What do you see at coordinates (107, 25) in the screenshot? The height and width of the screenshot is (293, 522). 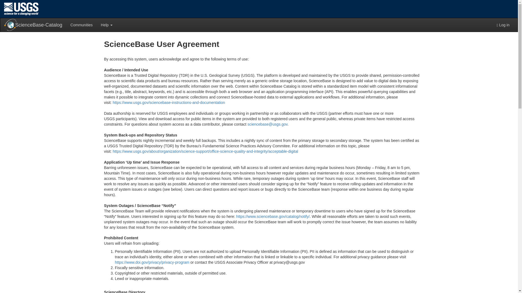 I see `ScienceBase Help` at bounding box center [107, 25].